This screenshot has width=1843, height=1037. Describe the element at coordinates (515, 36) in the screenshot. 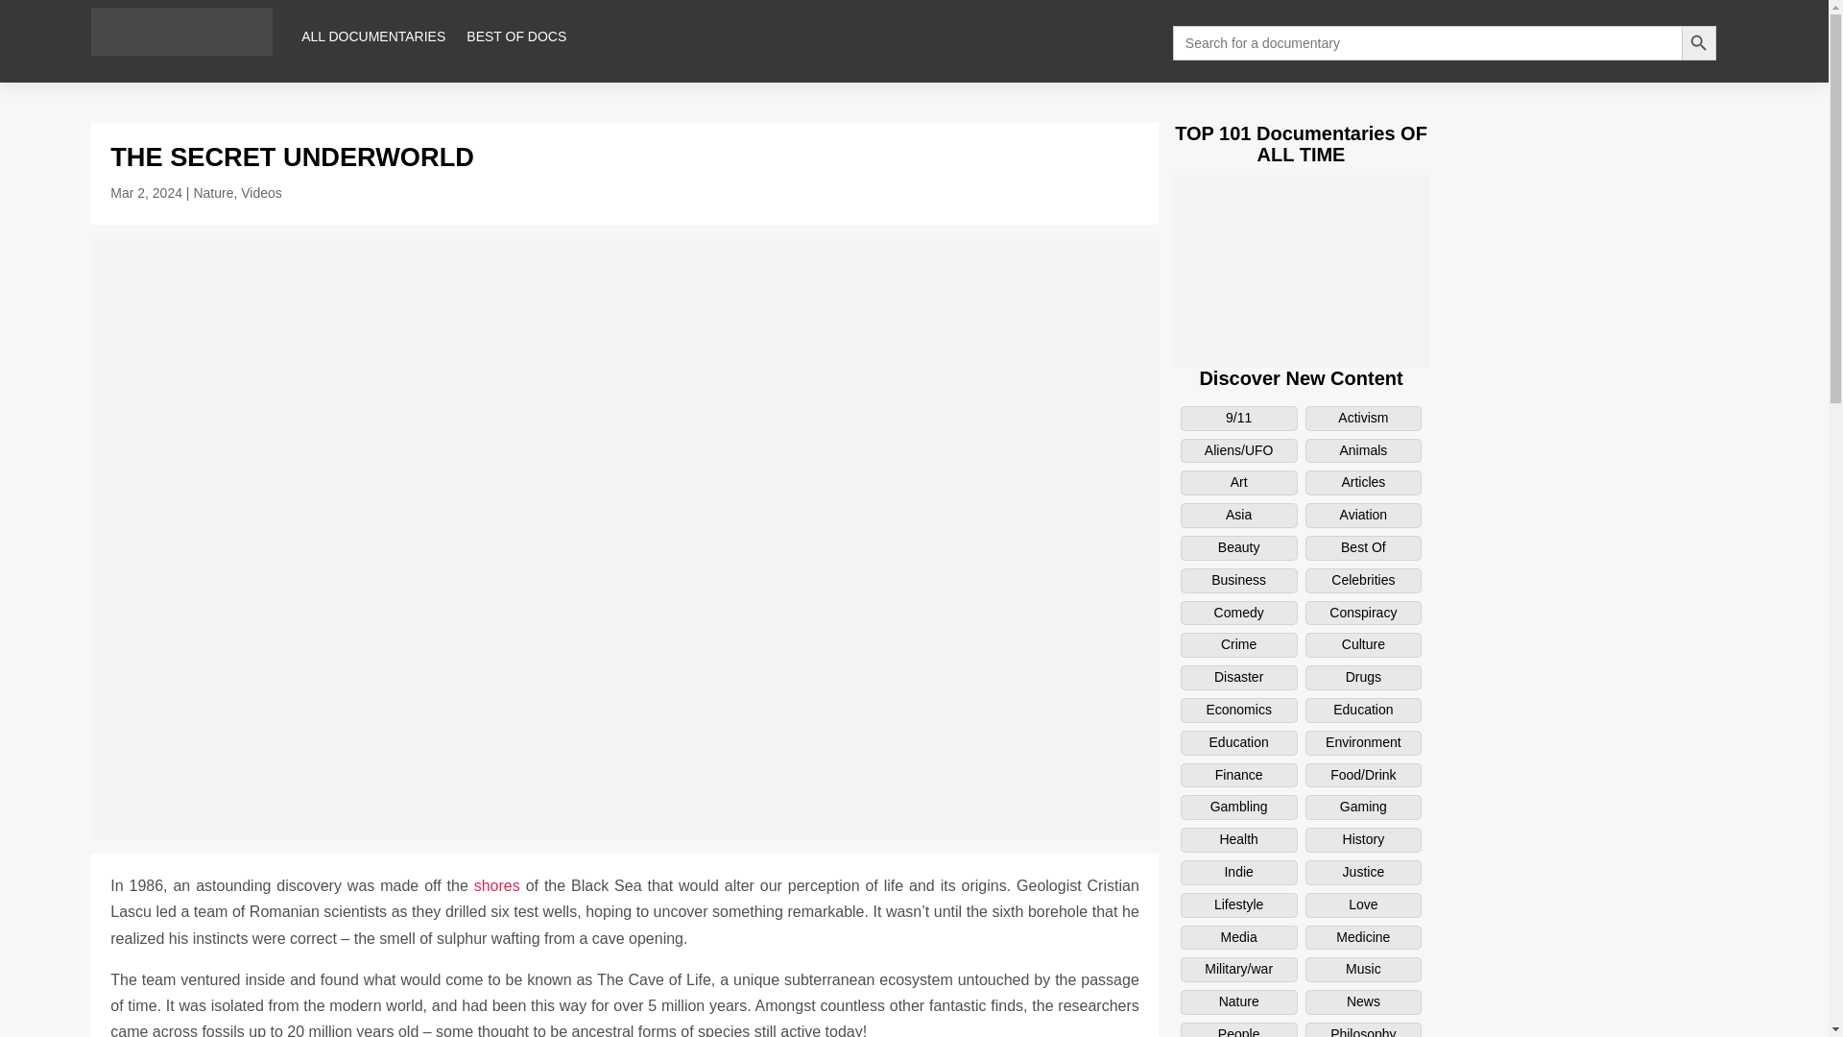

I see `BEST OF DOCS` at that location.